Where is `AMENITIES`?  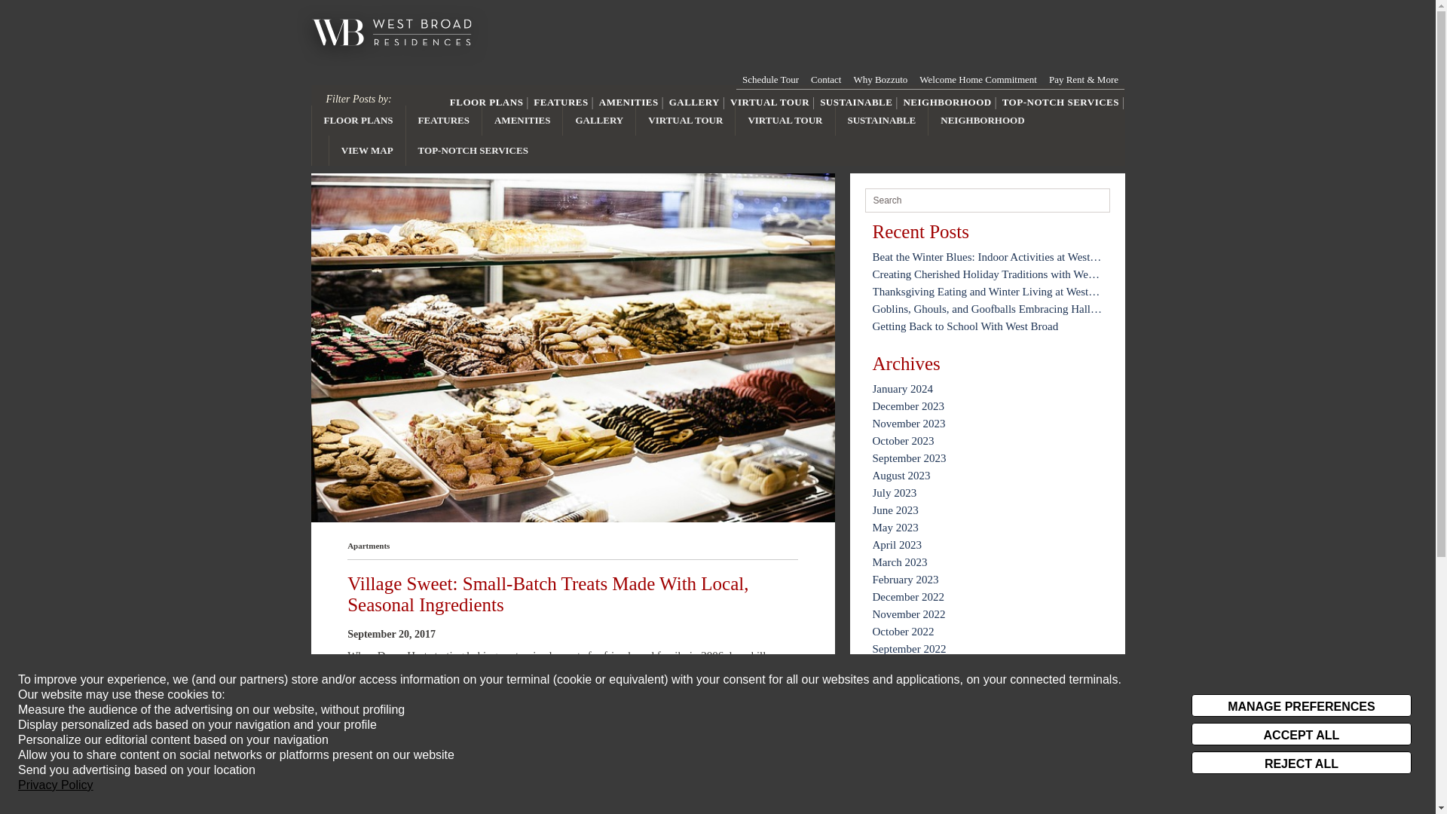 AMENITIES is located at coordinates (629, 103).